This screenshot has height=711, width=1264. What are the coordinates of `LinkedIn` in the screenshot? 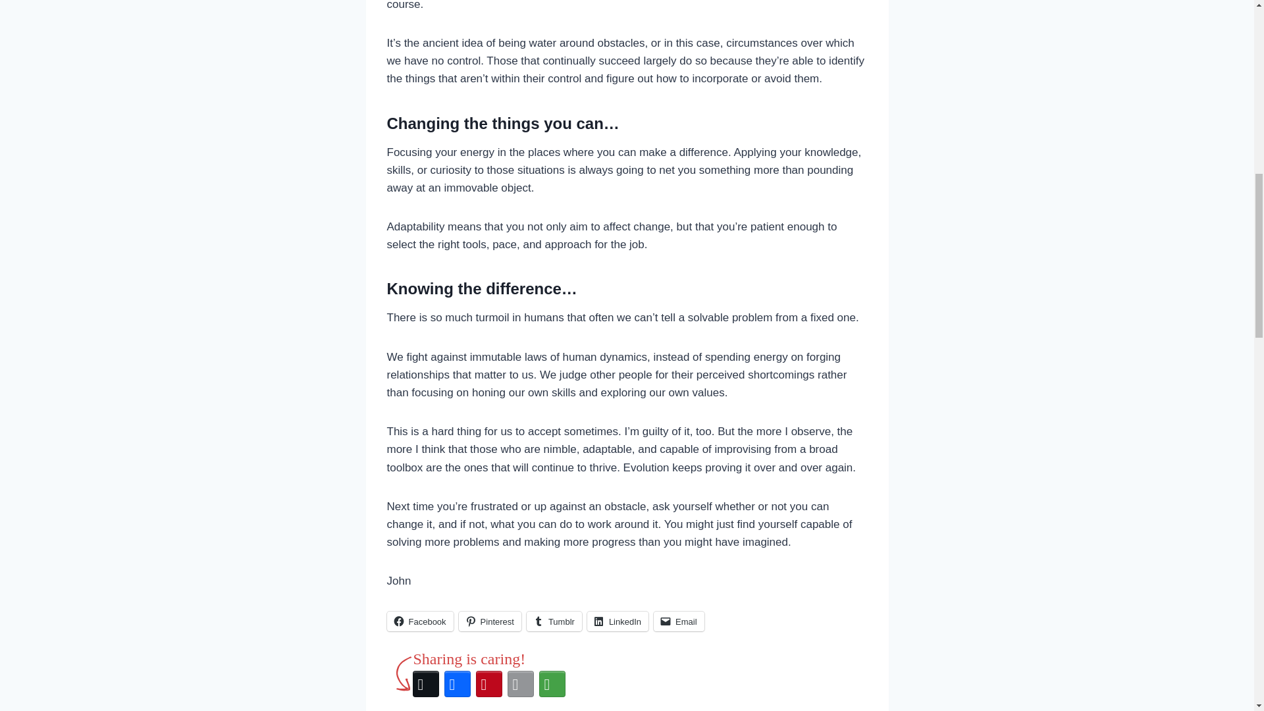 It's located at (618, 621).